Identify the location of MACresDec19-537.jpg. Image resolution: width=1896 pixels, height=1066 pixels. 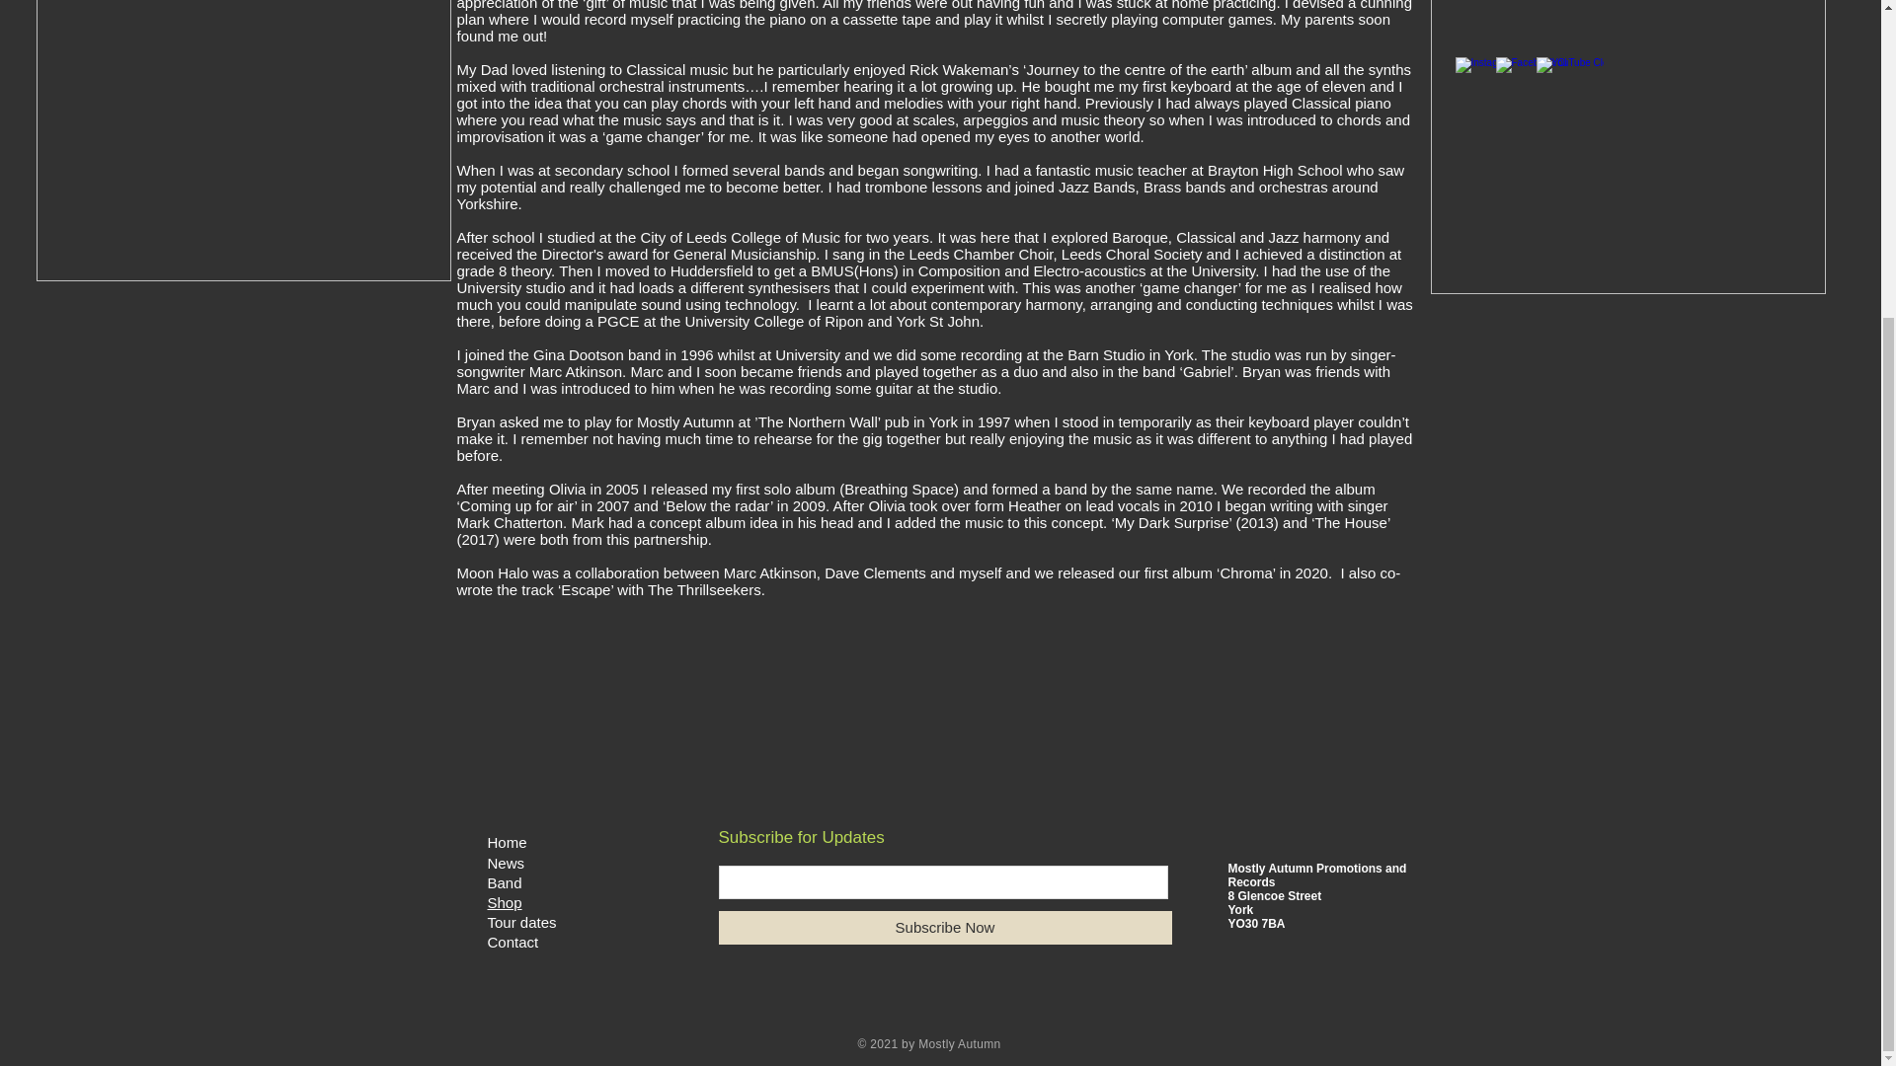
(1626, 147).